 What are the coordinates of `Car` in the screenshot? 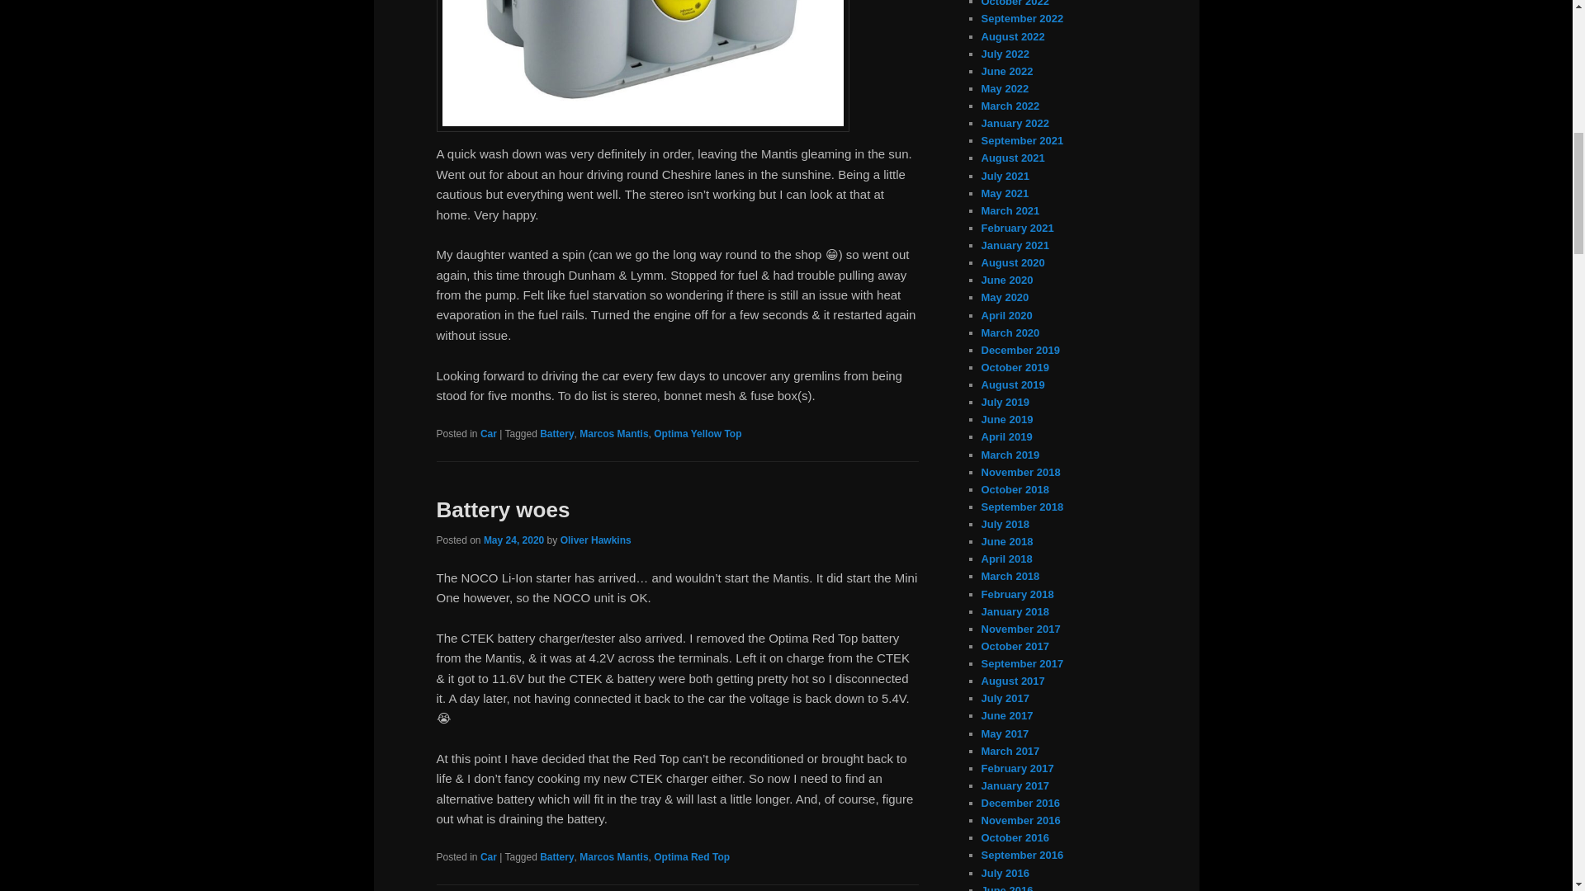 It's located at (489, 857).